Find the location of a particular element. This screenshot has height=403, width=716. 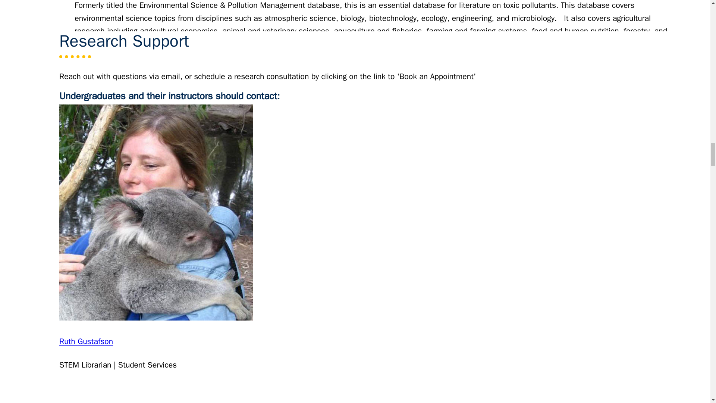

This link opens in a new window is located at coordinates (131, 195).